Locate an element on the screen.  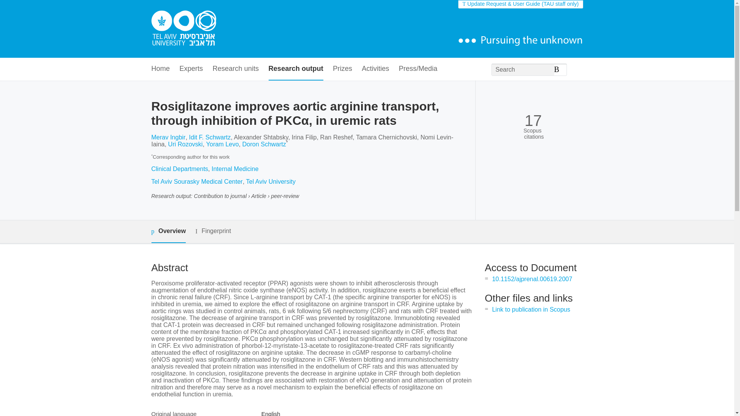
Clinical Departments is located at coordinates (179, 169).